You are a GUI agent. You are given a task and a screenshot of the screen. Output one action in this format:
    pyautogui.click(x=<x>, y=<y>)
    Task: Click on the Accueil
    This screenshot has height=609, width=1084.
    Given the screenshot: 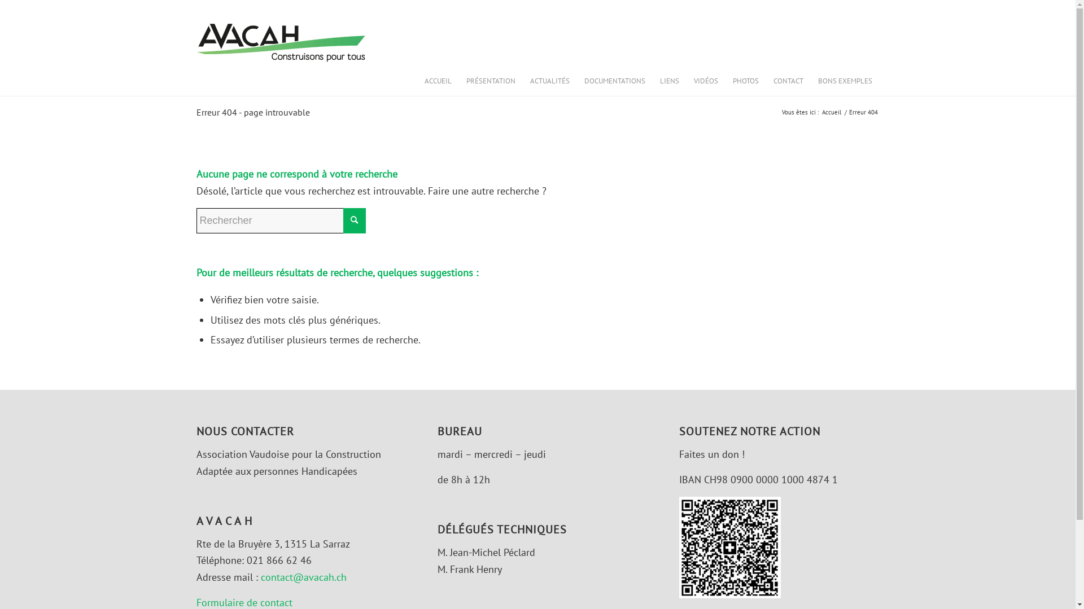 What is the action you would take?
    pyautogui.click(x=831, y=113)
    